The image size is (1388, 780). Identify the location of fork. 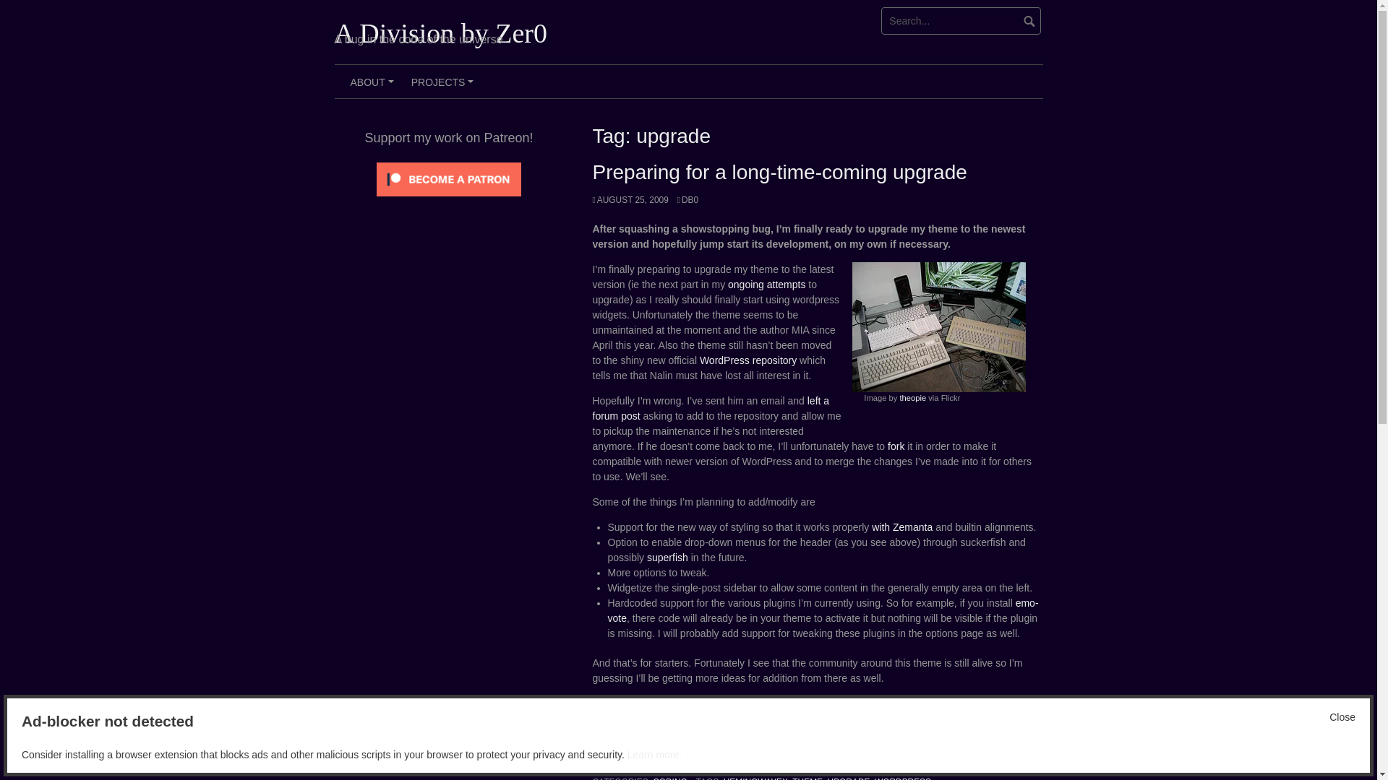
(896, 446).